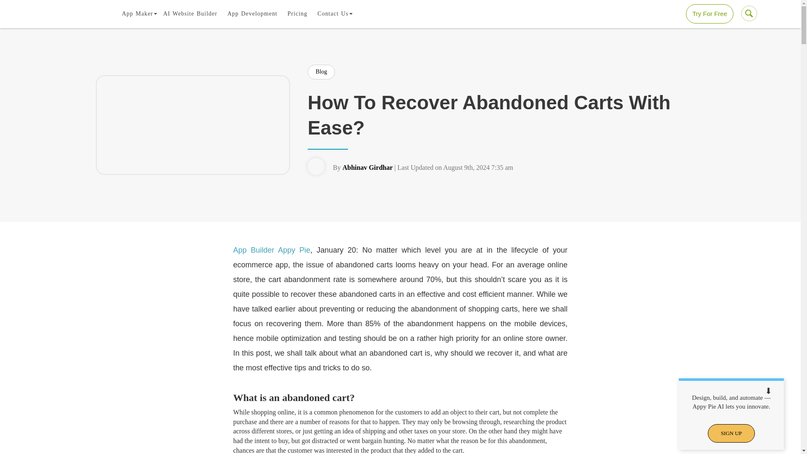 The height and width of the screenshot is (454, 807). What do you see at coordinates (8, 6) in the screenshot?
I see `Go` at bounding box center [8, 6].